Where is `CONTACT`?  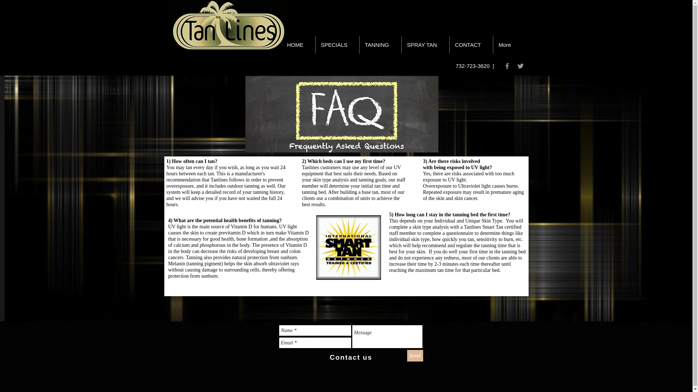
CONTACT is located at coordinates (471, 45).